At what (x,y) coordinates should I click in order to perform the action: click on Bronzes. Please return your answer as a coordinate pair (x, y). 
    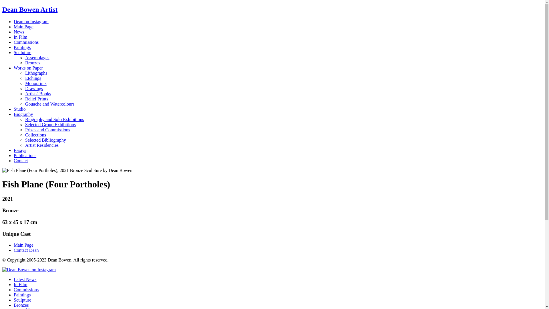
    Looking at the image, I should click on (21, 305).